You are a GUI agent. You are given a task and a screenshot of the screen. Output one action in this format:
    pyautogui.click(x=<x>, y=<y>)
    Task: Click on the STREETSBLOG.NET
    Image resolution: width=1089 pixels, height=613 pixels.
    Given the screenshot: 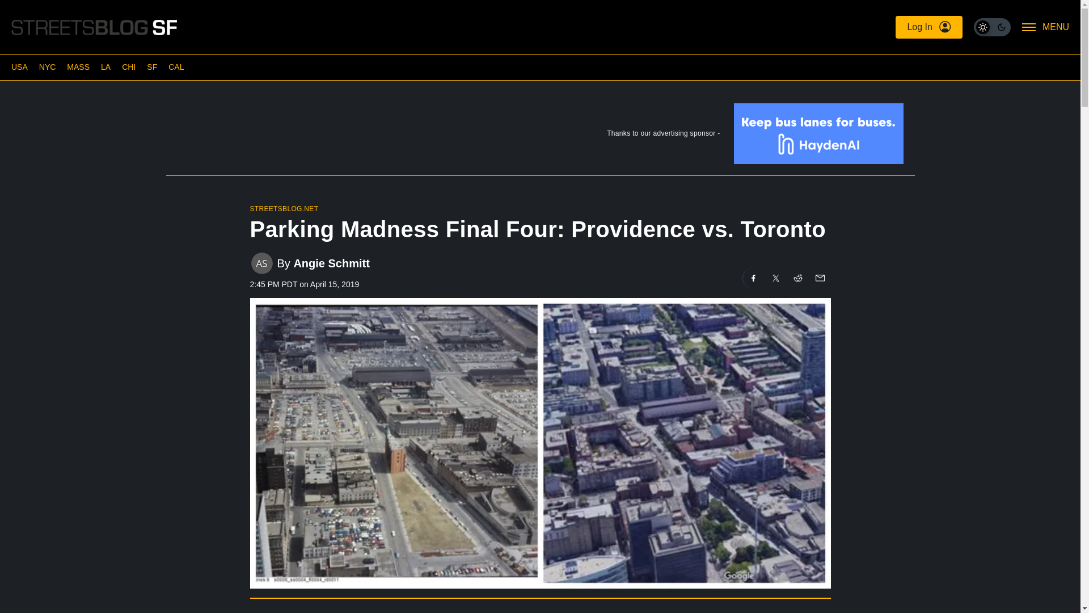 What is the action you would take?
    pyautogui.click(x=284, y=208)
    